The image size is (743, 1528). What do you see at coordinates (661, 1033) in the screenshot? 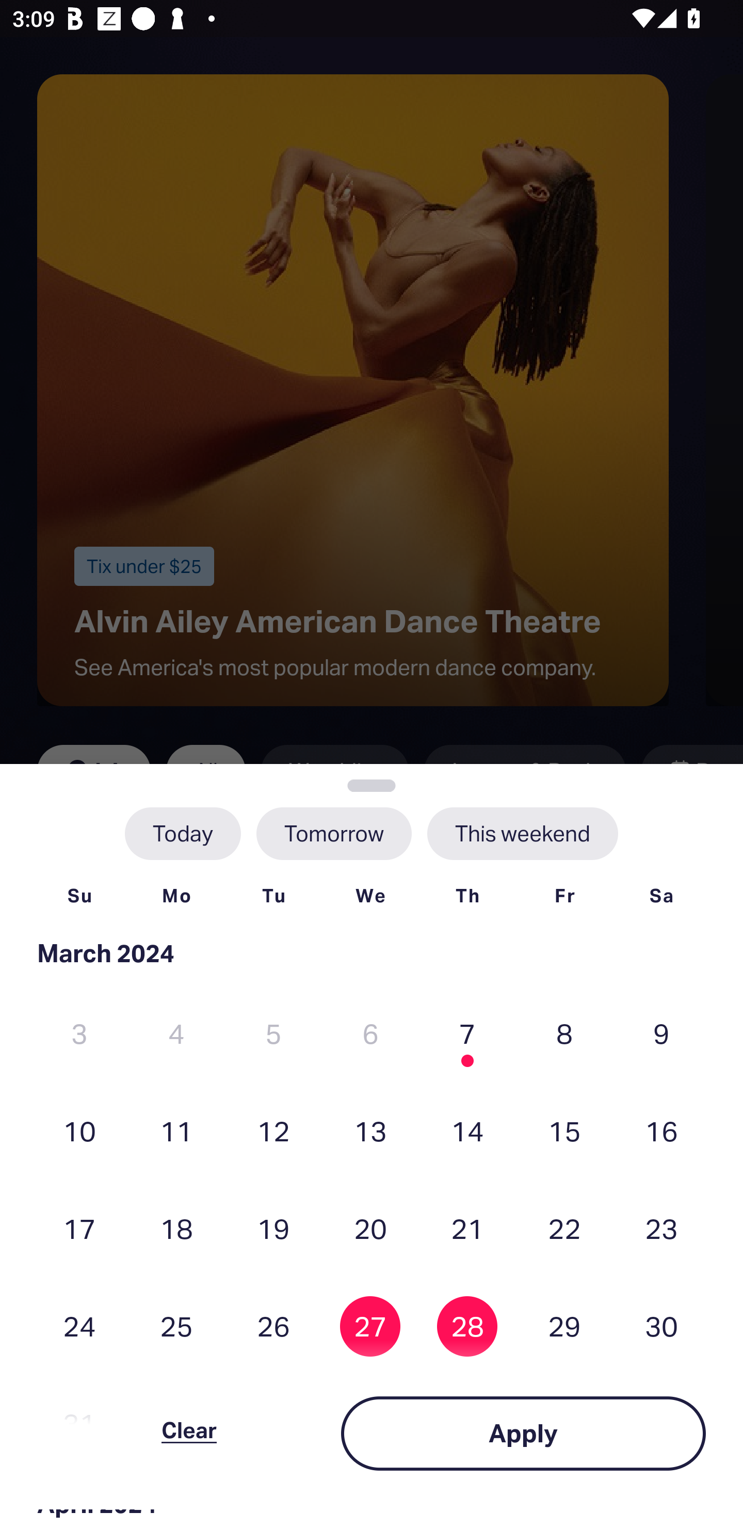
I see `9` at bounding box center [661, 1033].